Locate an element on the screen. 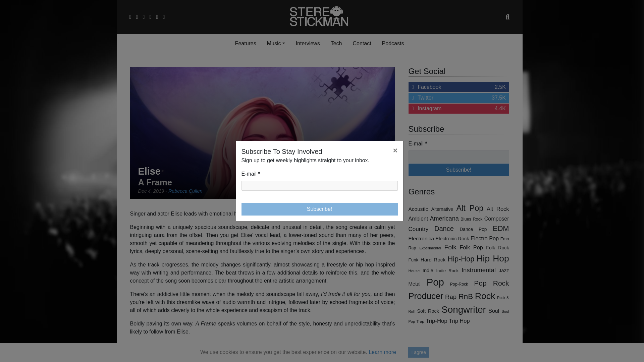  E-mail is located at coordinates (459, 157).